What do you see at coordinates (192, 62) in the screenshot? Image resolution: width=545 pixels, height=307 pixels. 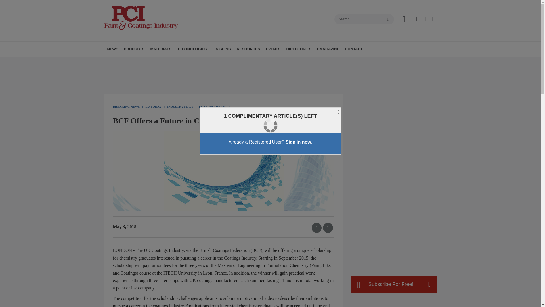 I see `DISTRIBUTORS` at bounding box center [192, 62].